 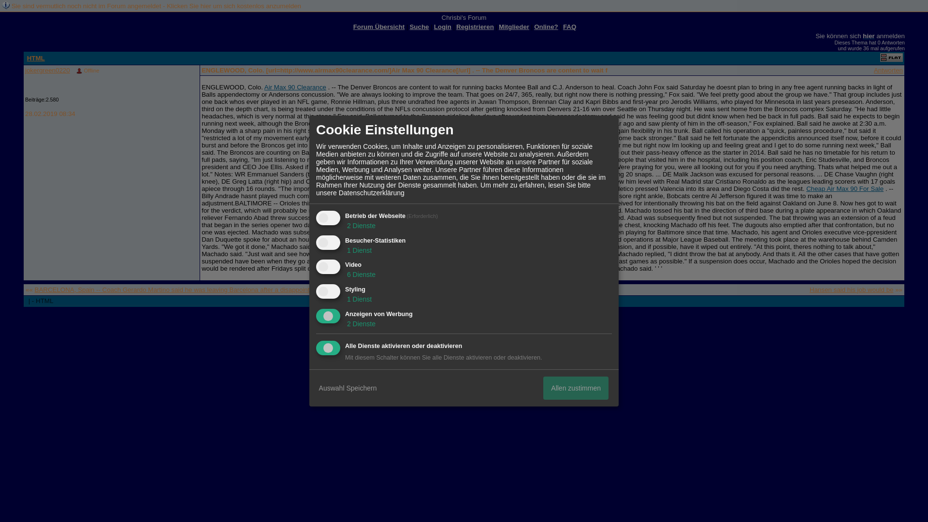 What do you see at coordinates (359, 250) in the screenshot?
I see `1 Dienst` at bounding box center [359, 250].